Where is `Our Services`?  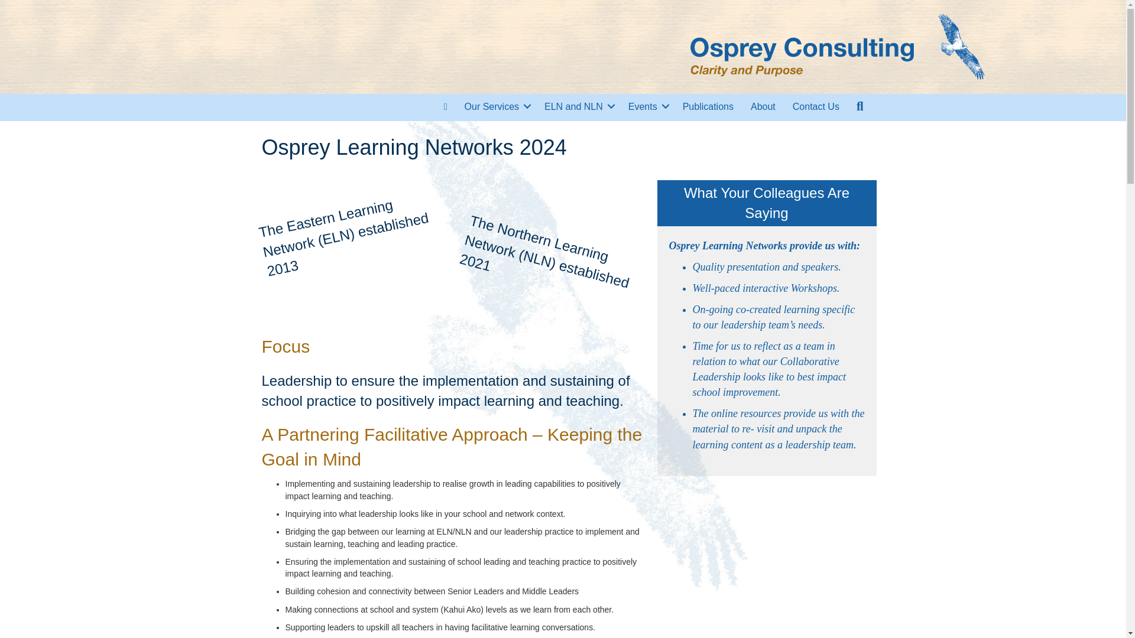
Our Services is located at coordinates (495, 106).